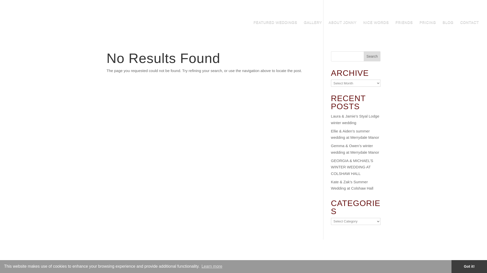 The height and width of the screenshot is (273, 487). I want to click on ABOUT JONNY, so click(342, 28).